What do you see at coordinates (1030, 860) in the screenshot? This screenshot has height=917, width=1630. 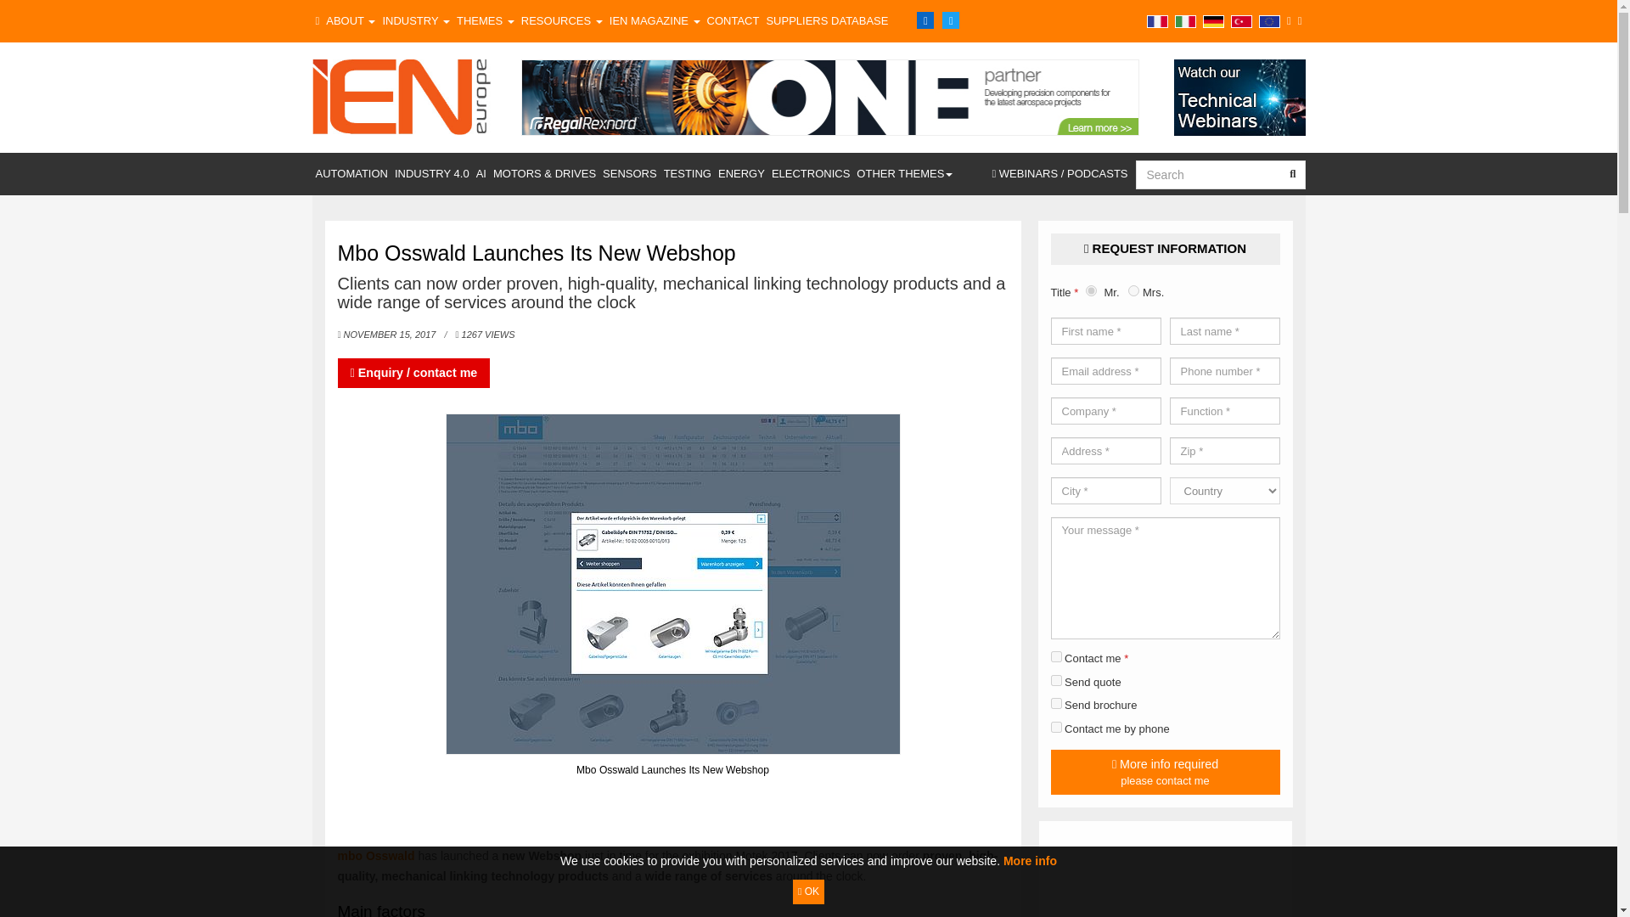 I see `More info` at bounding box center [1030, 860].